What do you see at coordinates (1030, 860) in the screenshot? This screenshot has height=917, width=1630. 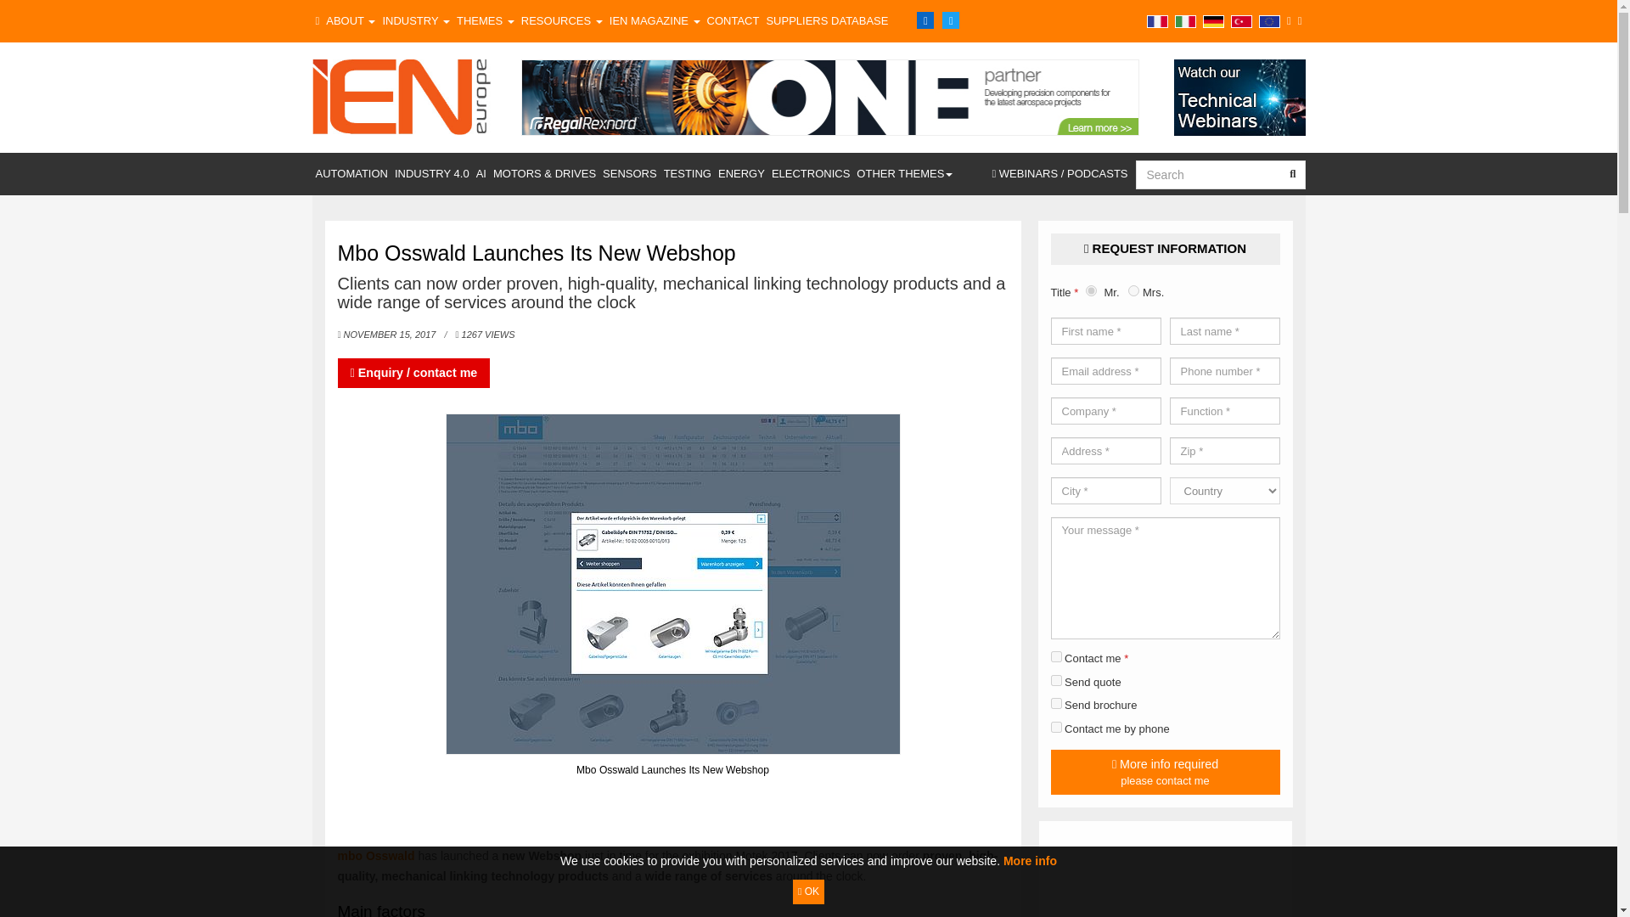 I see `More info` at bounding box center [1030, 860].